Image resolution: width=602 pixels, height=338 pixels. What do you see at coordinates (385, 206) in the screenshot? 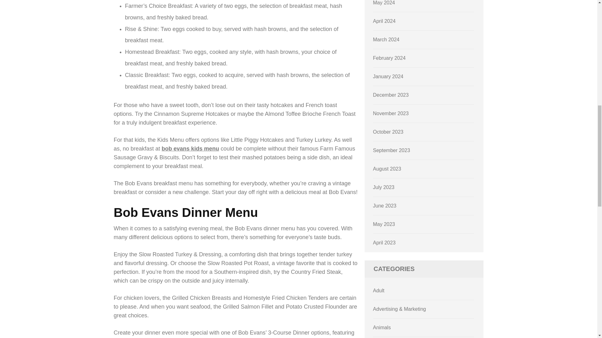
I see `June 2023` at bounding box center [385, 206].